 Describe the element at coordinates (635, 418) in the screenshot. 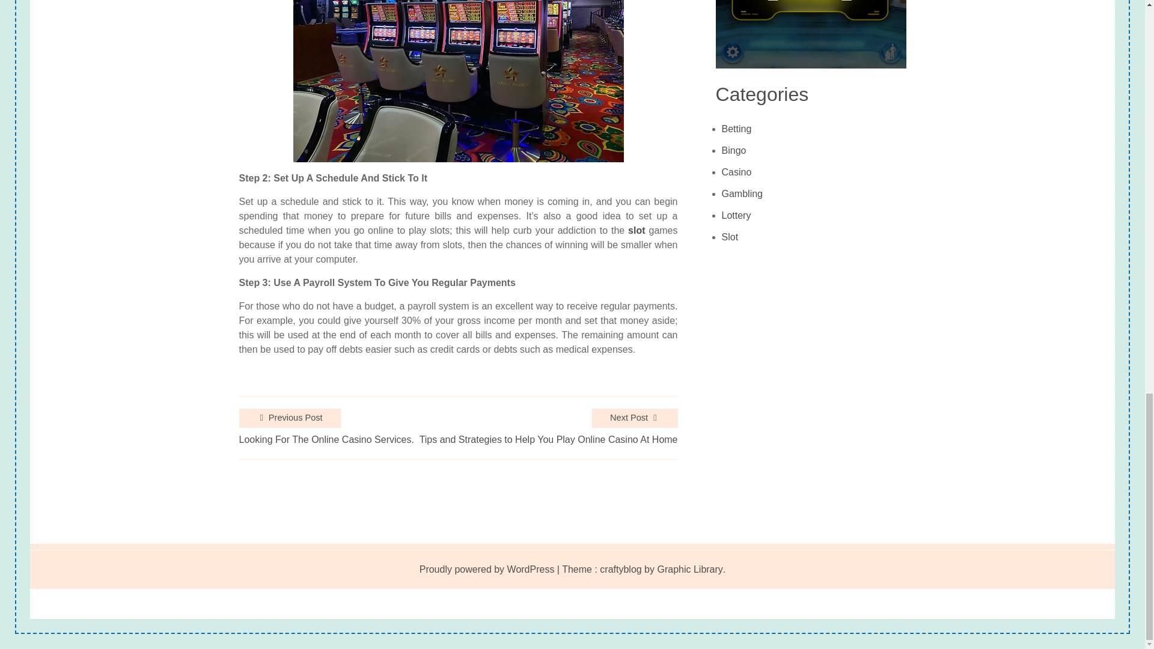

I see `Next Post` at that location.